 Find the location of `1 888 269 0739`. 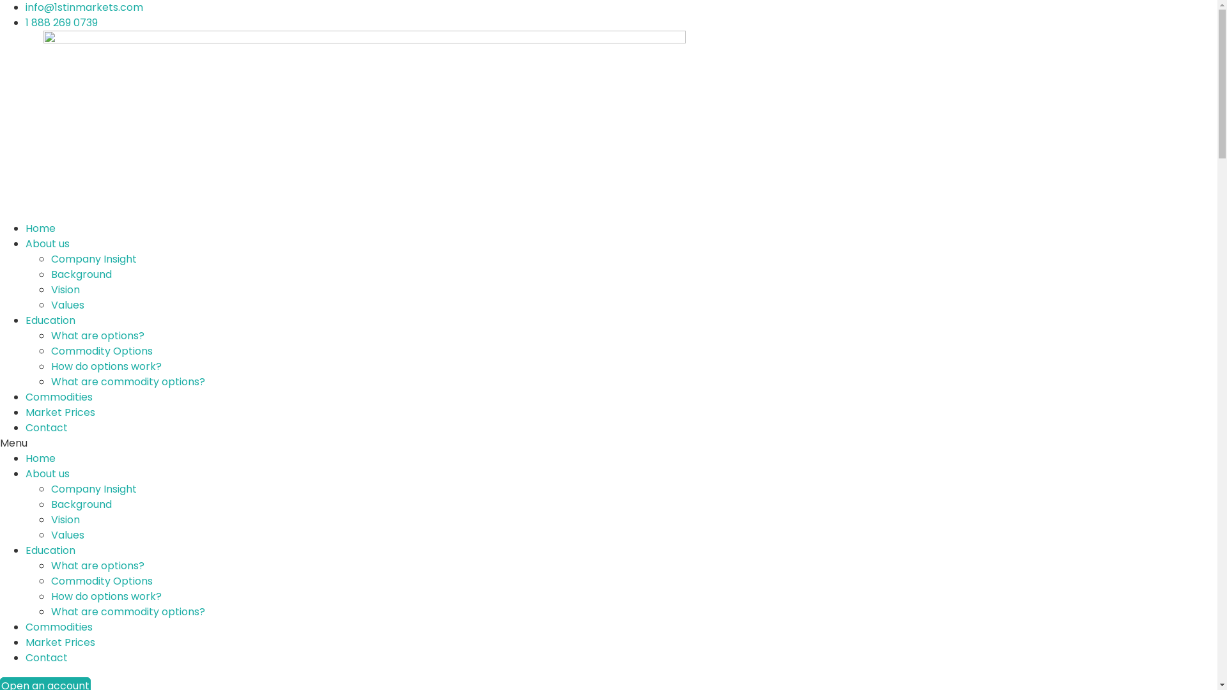

1 888 269 0739 is located at coordinates (61, 23).